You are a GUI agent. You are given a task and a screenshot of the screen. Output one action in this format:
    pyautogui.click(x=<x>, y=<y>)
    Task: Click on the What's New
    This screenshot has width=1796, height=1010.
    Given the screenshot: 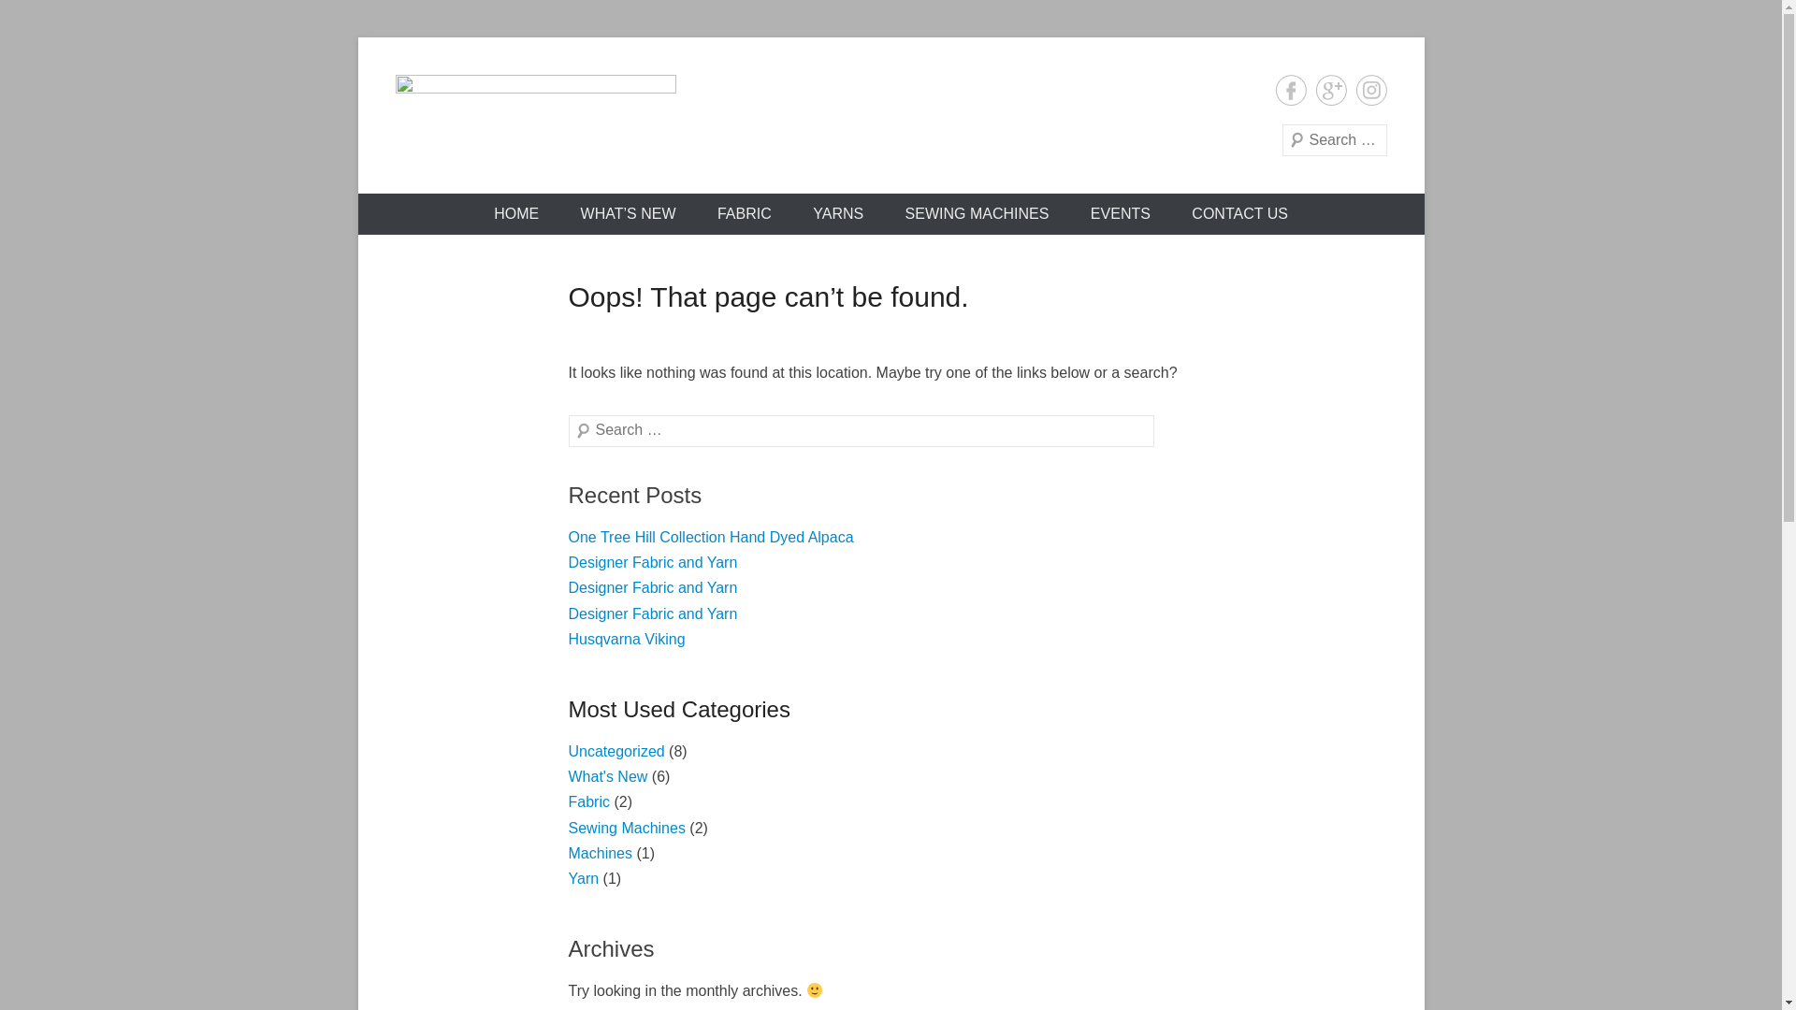 What is the action you would take?
    pyautogui.click(x=608, y=776)
    